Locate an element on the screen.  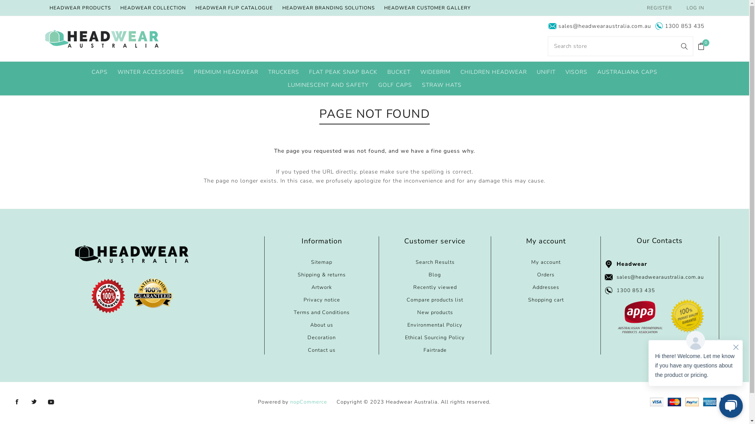
Sitemap is located at coordinates (322, 262).